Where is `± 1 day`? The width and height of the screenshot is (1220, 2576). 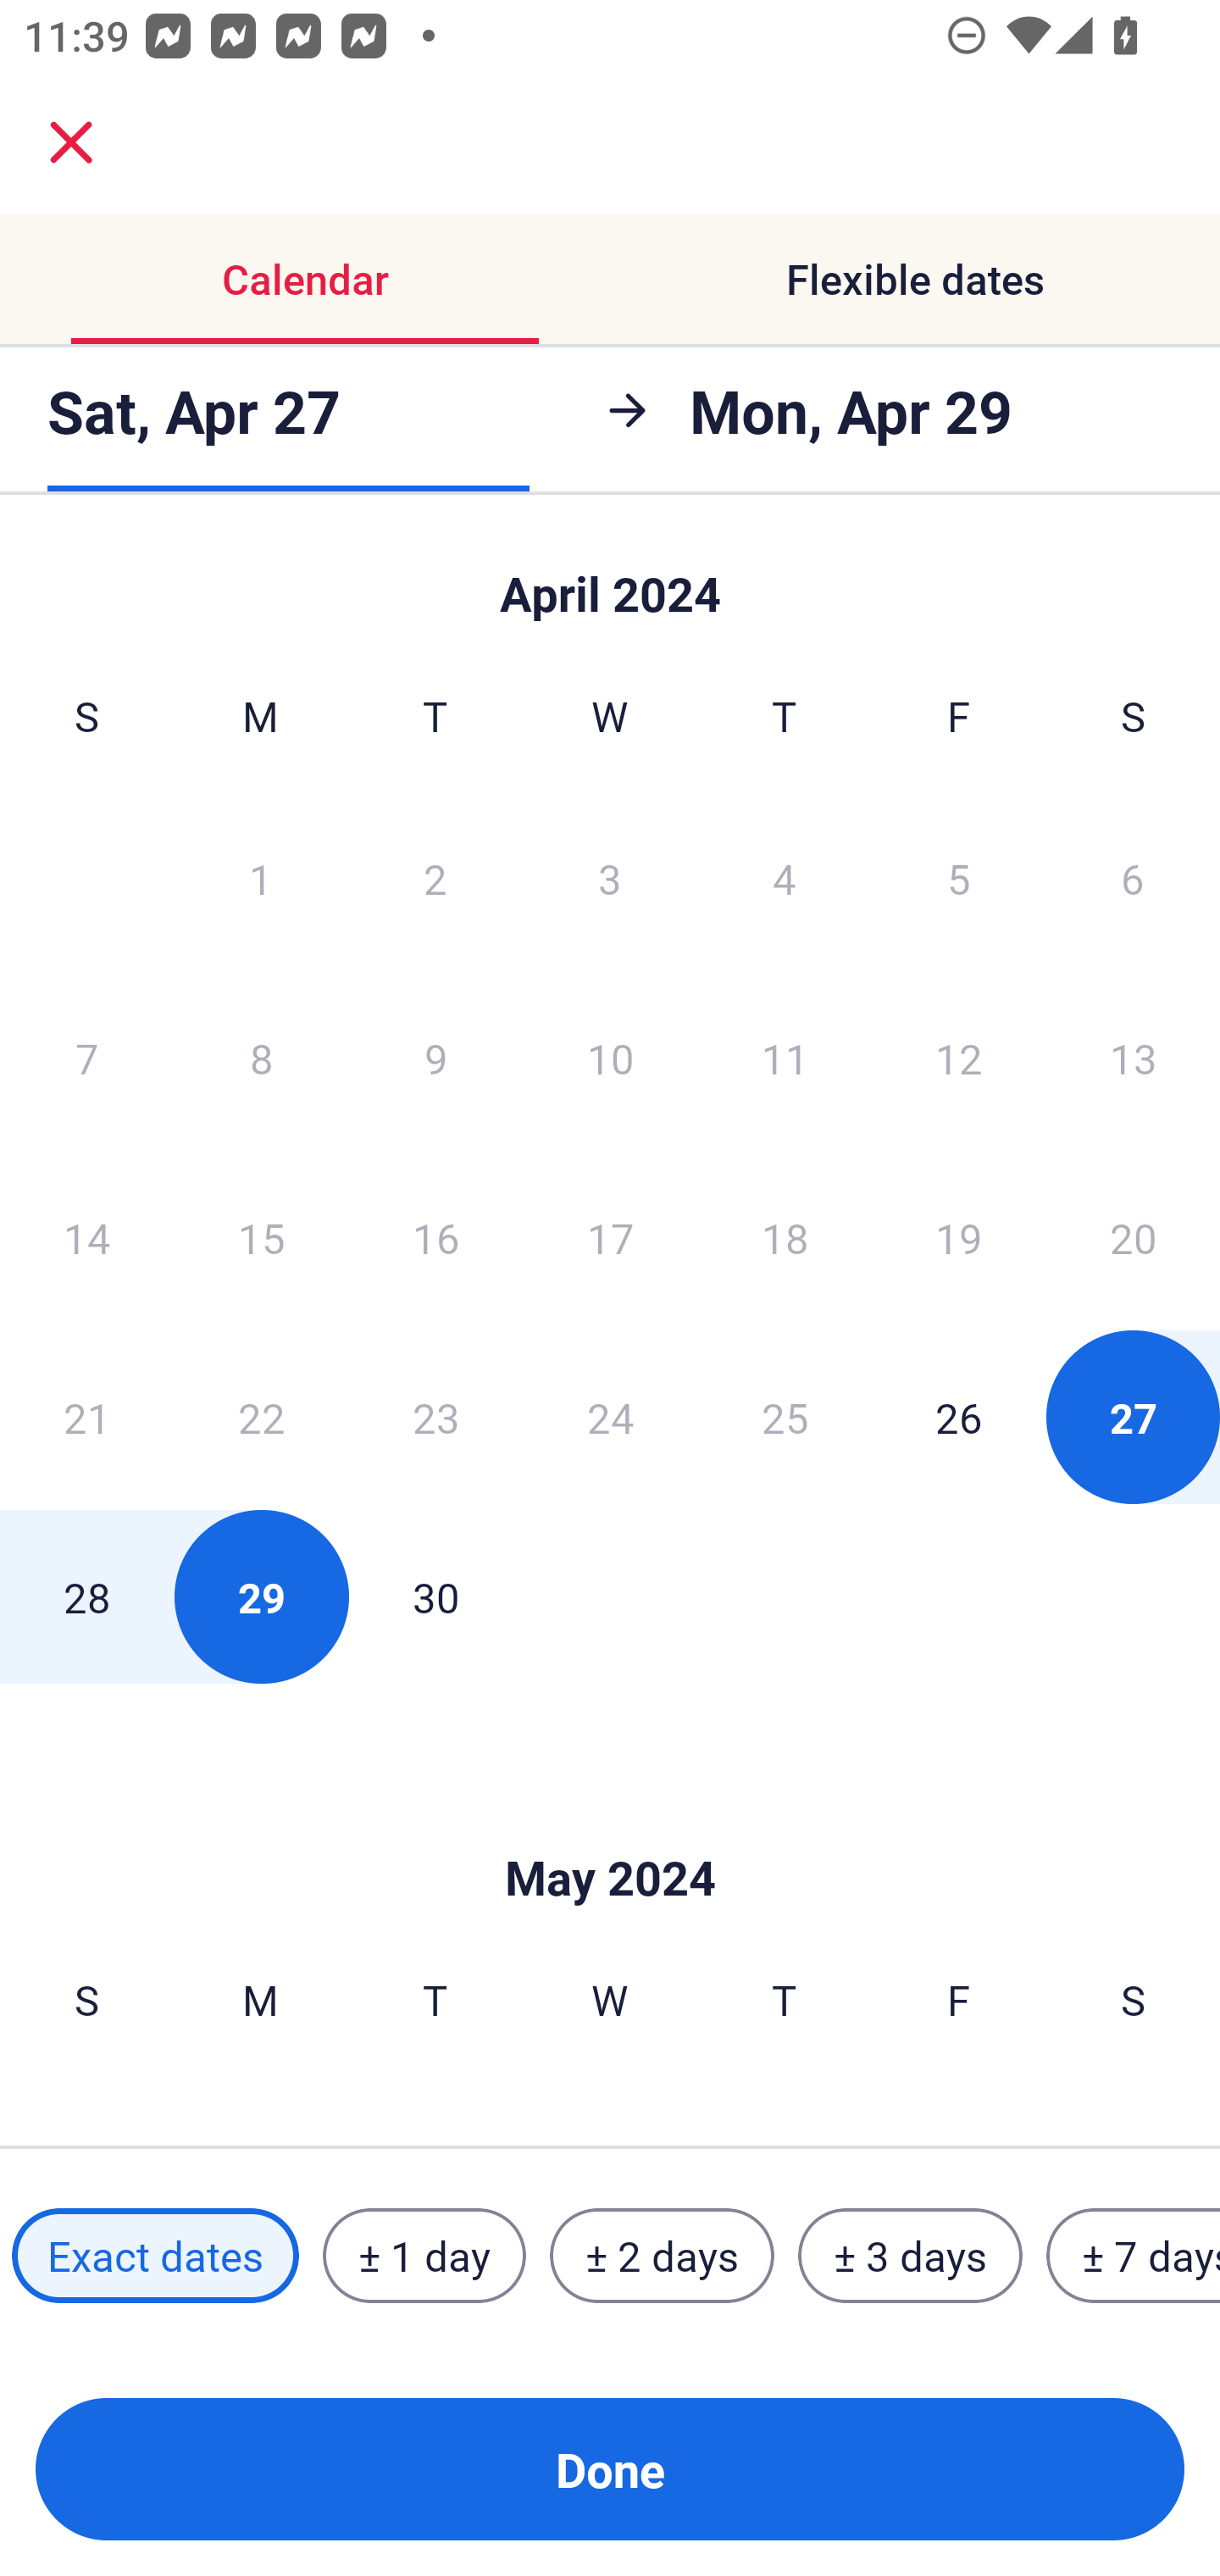 ± 1 day is located at coordinates (424, 2255).